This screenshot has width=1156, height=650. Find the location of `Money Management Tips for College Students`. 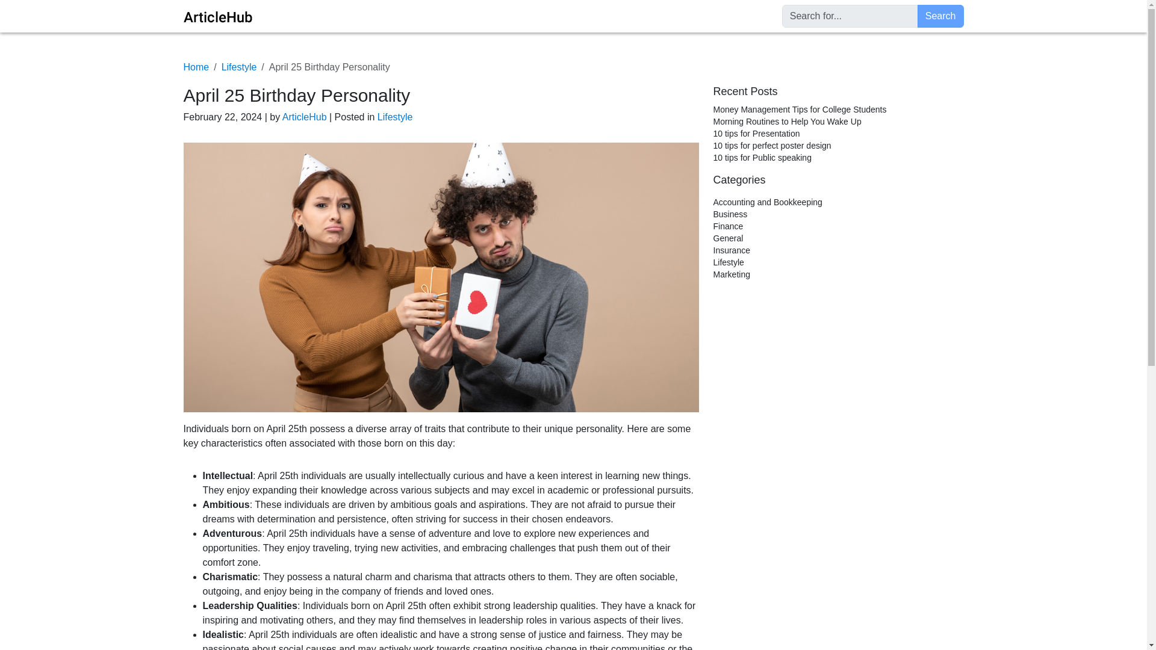

Money Management Tips for College Students is located at coordinates (800, 110).